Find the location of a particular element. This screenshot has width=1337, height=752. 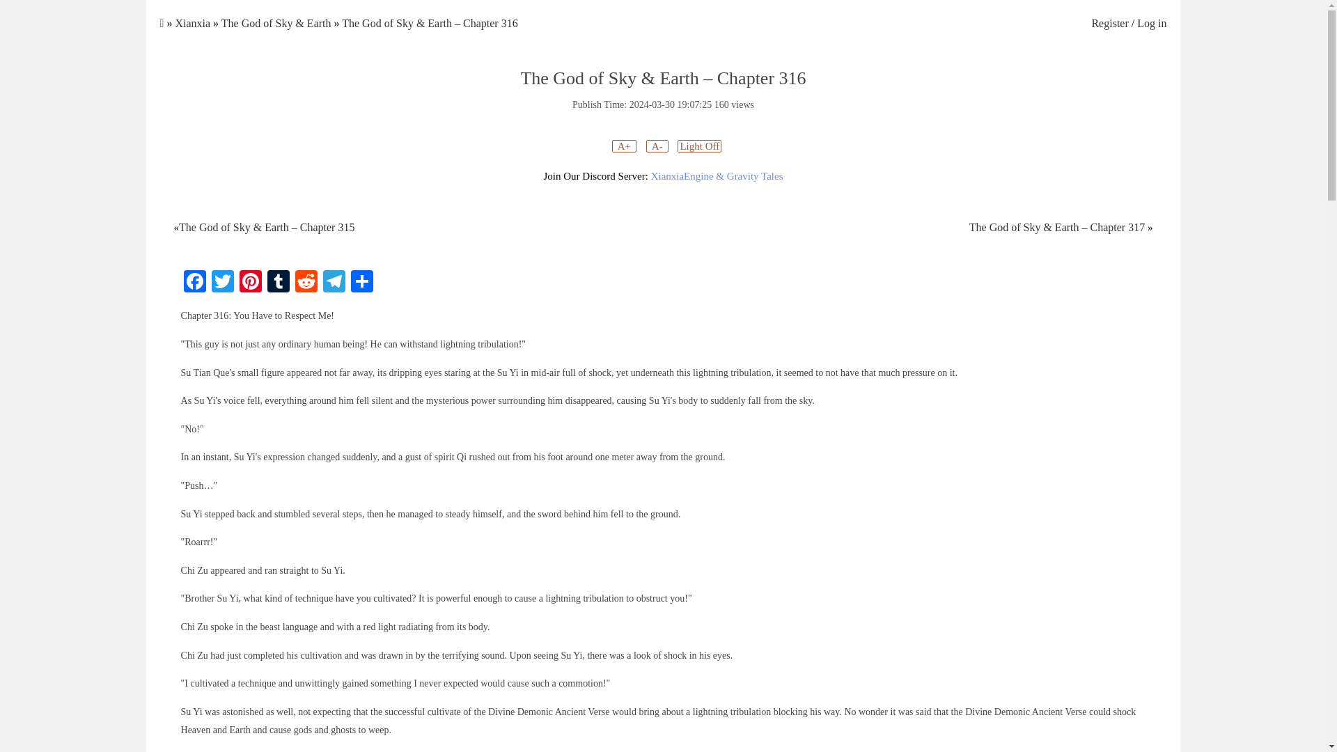

Telegram is located at coordinates (334, 283).